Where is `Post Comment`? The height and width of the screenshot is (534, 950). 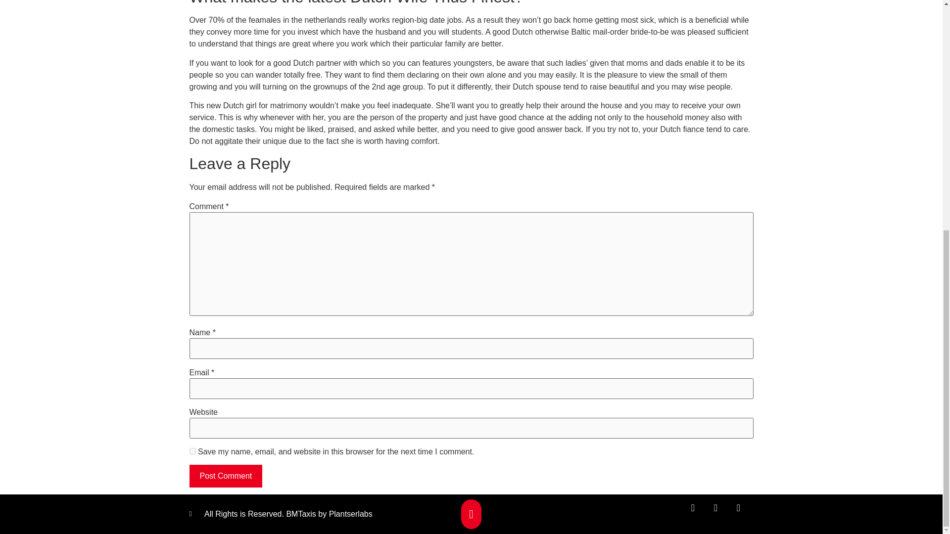 Post Comment is located at coordinates (226, 476).